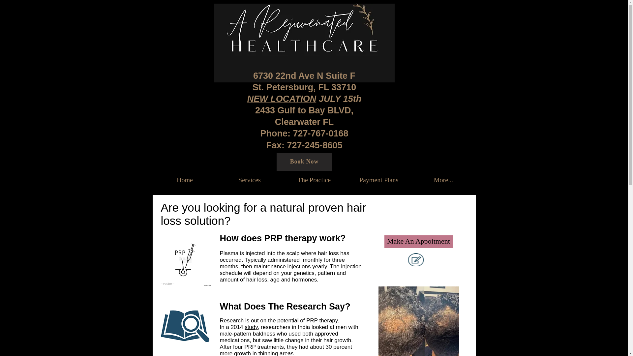 This screenshot has height=356, width=633. I want to click on Services, so click(249, 180).